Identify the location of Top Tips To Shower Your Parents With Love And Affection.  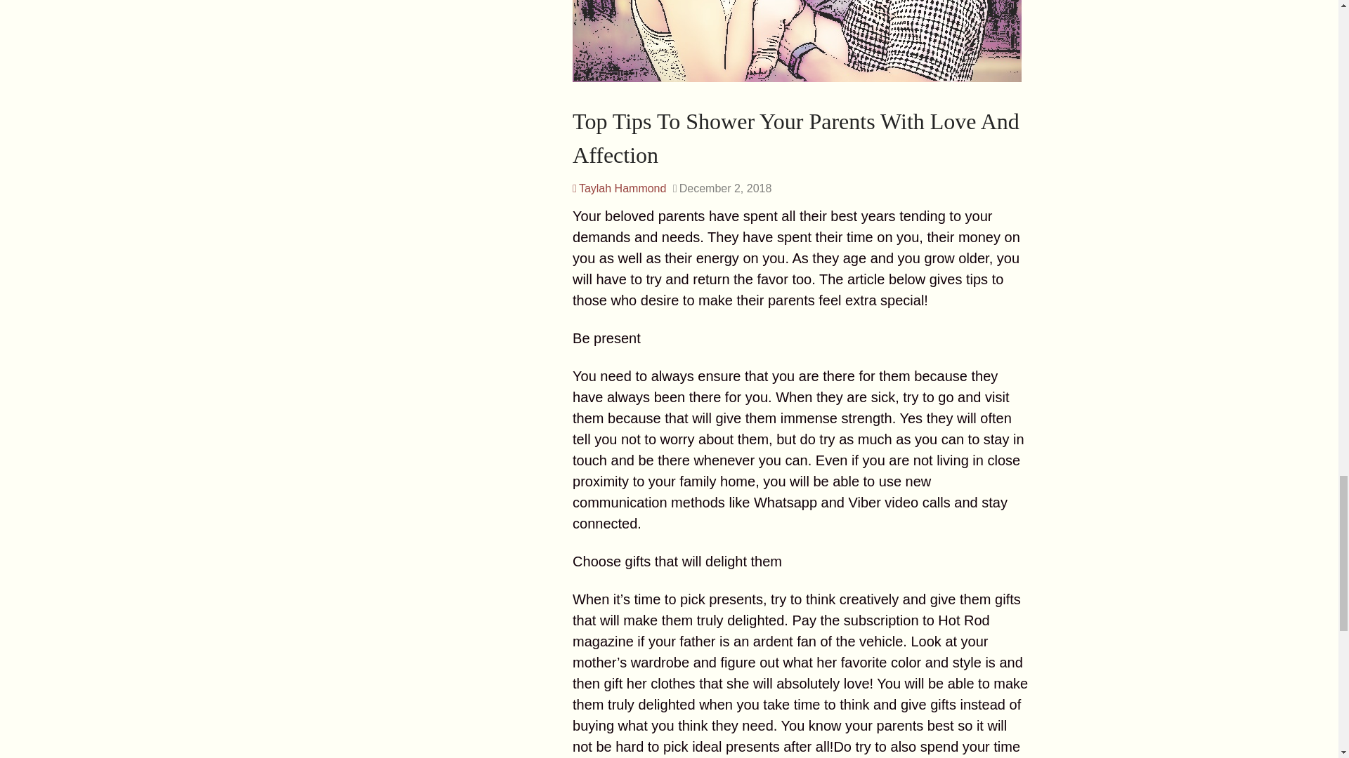
(795, 138).